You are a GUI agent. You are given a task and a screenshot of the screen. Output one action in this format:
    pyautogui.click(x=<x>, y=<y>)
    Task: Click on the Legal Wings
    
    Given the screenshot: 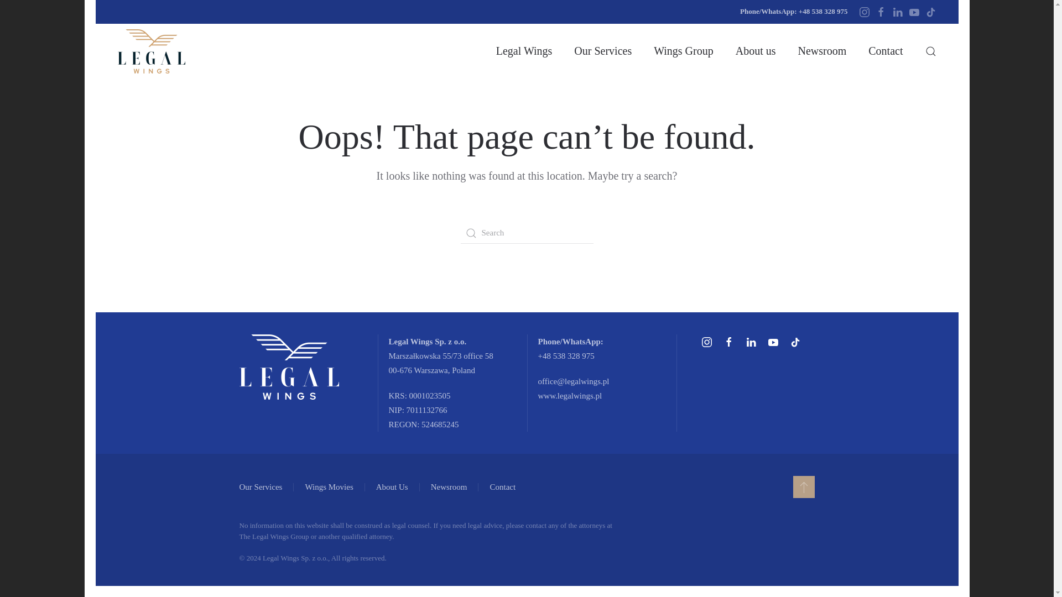 What is the action you would take?
    pyautogui.click(x=524, y=51)
    